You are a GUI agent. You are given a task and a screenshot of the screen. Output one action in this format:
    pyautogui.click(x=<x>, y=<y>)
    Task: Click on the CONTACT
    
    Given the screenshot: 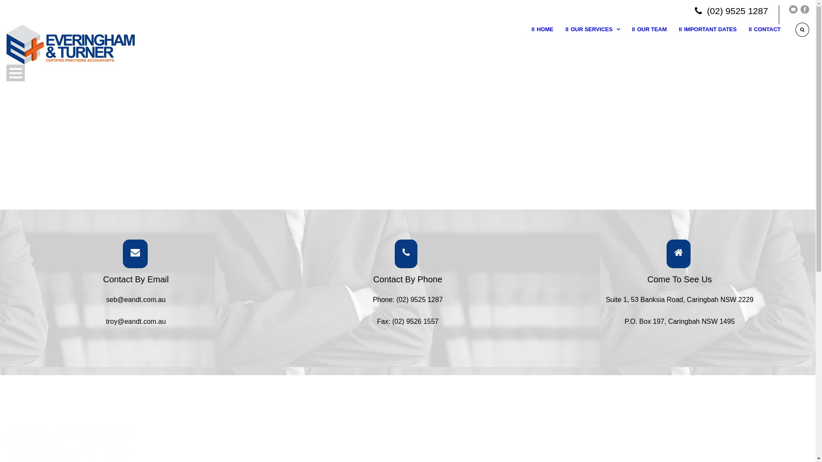 What is the action you would take?
    pyautogui.click(x=759, y=40)
    